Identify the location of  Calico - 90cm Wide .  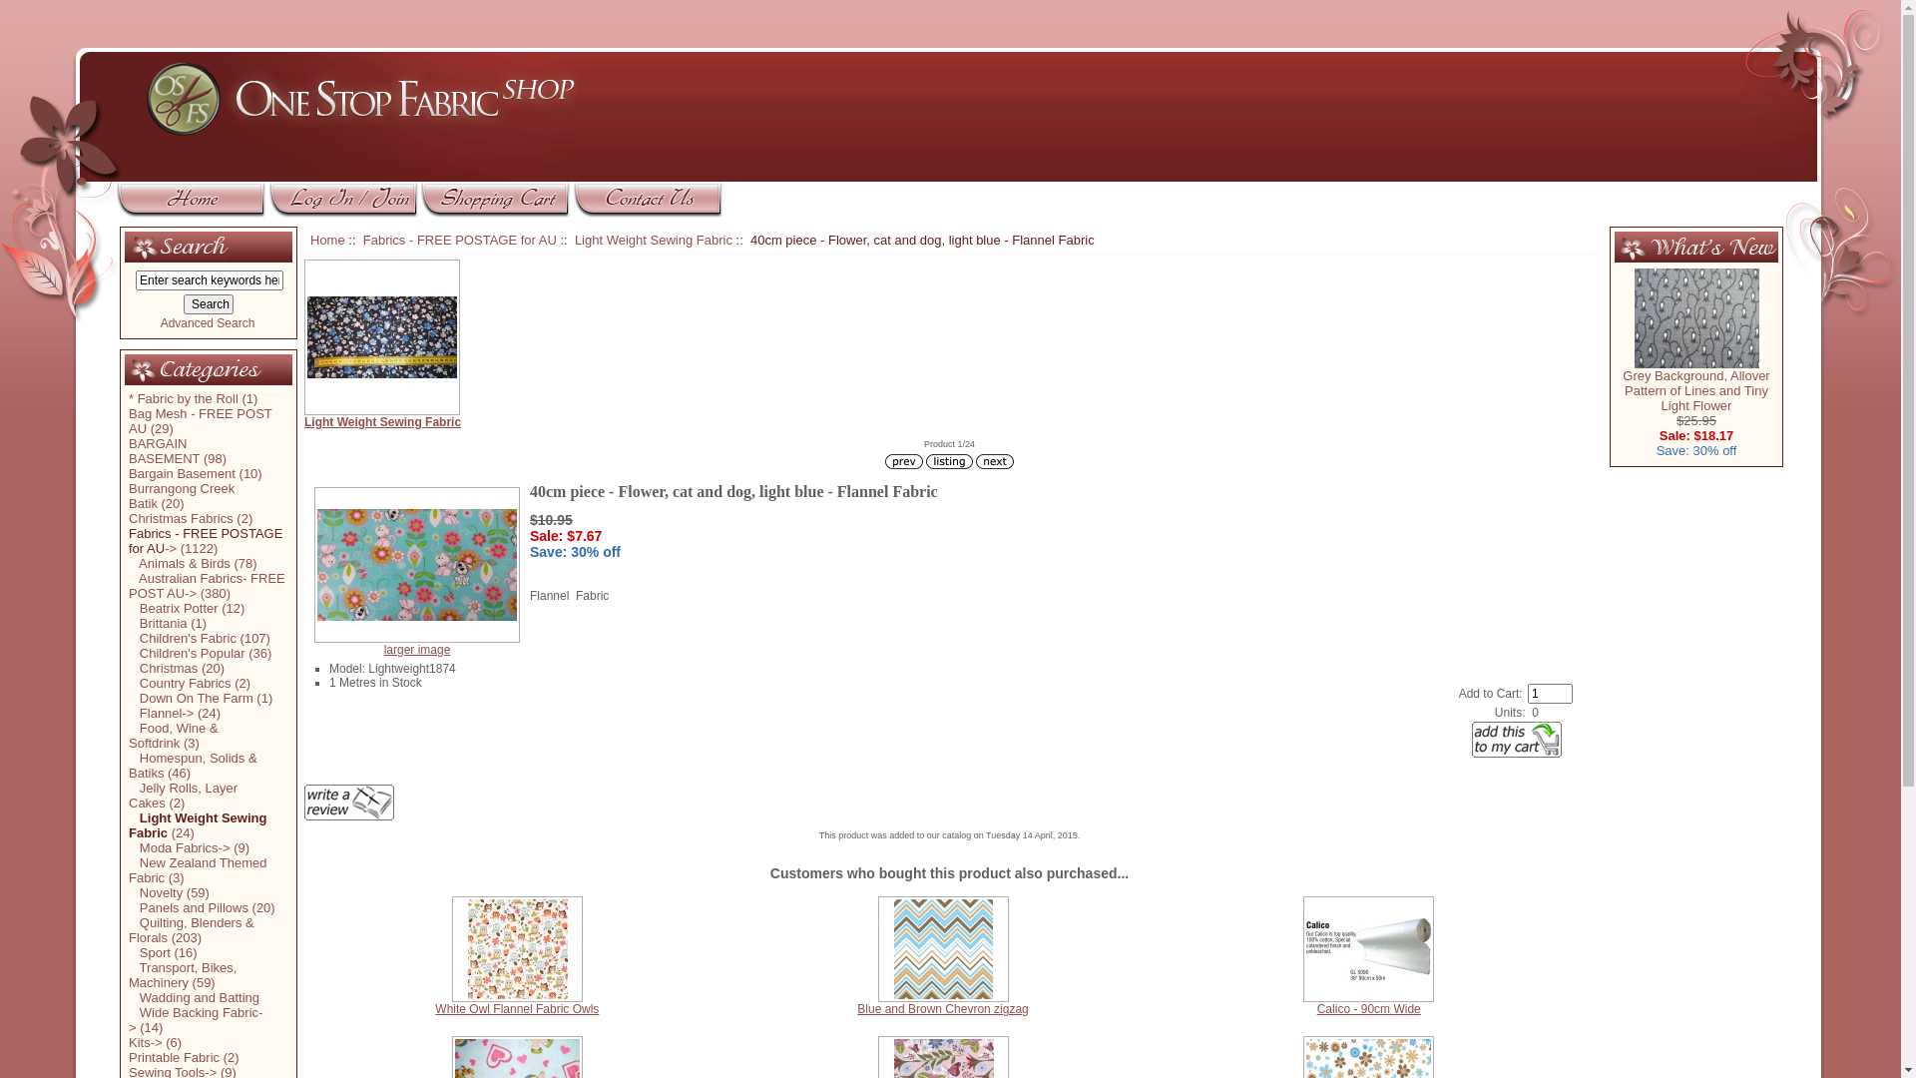
(1369, 949).